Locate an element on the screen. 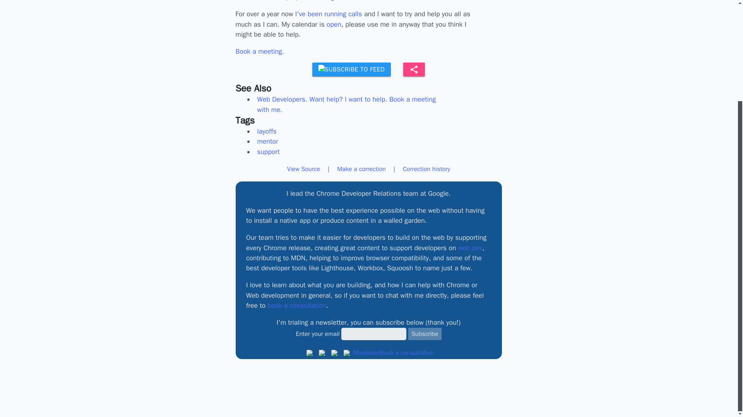 The height and width of the screenshot is (417, 743). Book a meeting. is located at coordinates (259, 51).